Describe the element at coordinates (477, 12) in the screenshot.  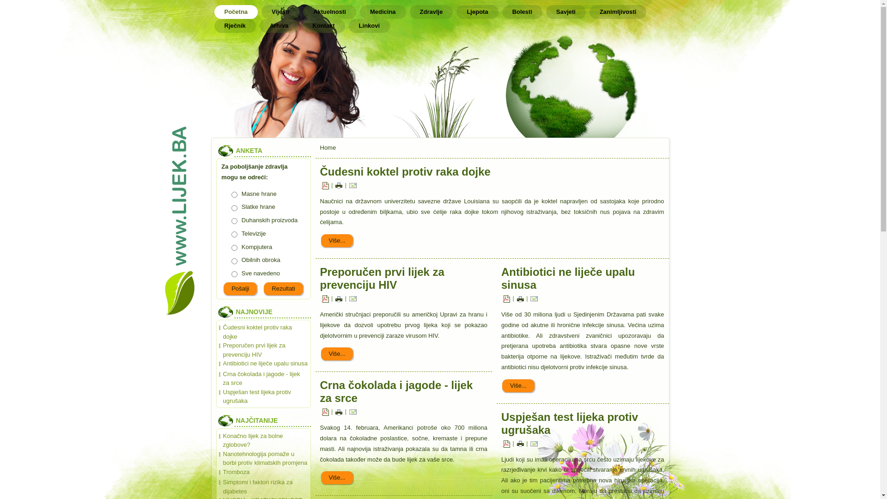
I see `Ljepota` at that location.